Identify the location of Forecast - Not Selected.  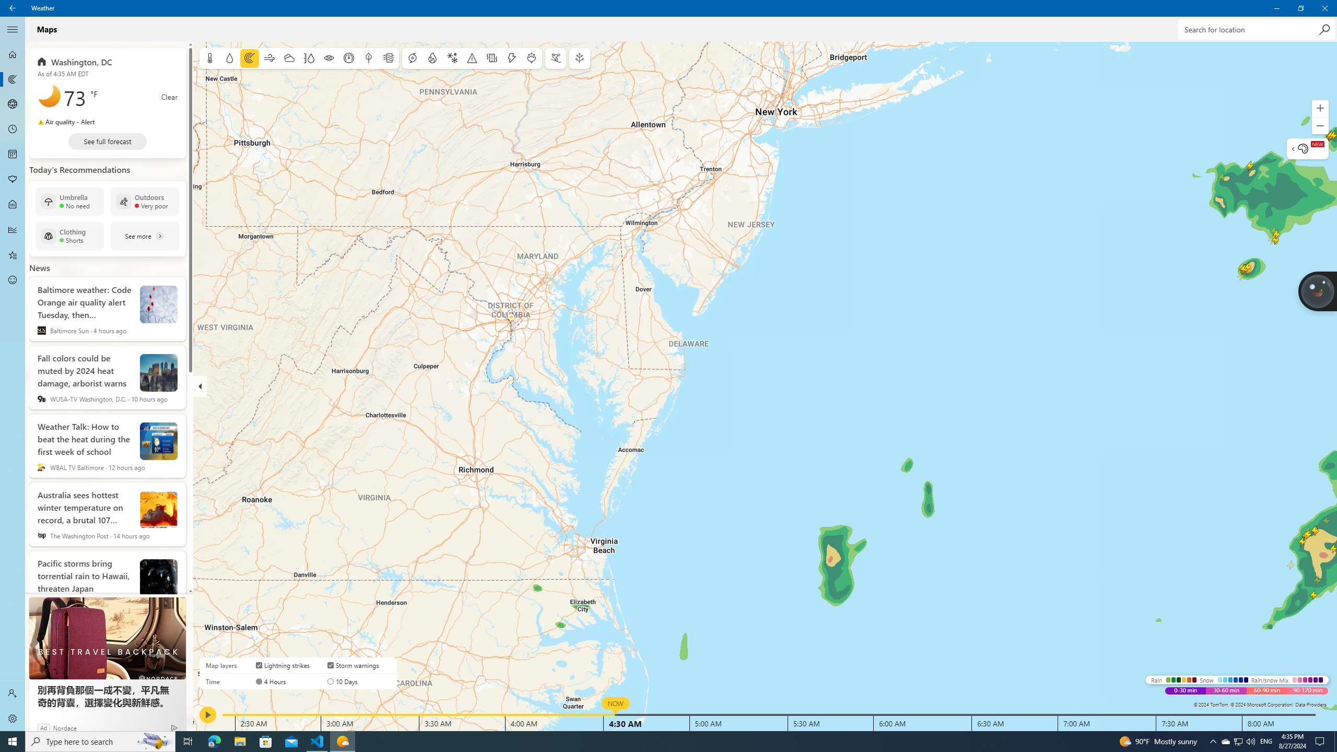
(13, 104).